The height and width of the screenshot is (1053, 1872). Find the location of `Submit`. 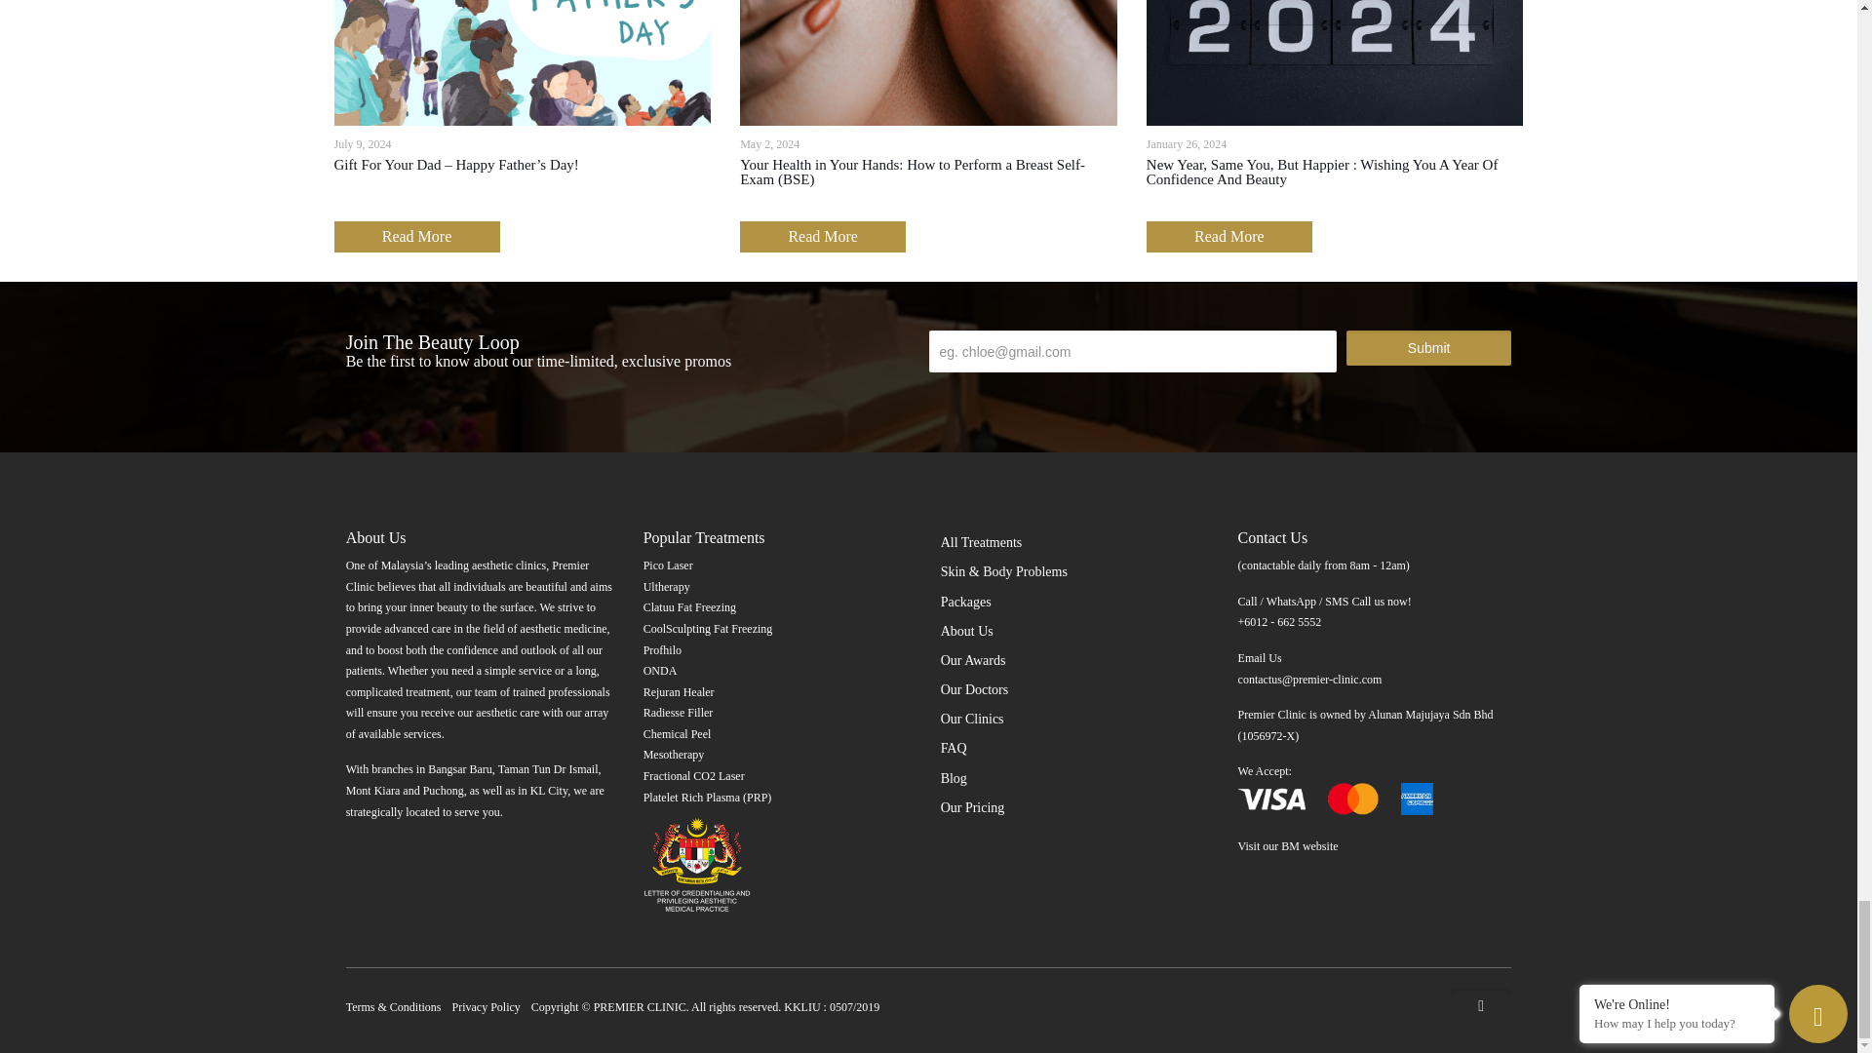

Submit is located at coordinates (1427, 347).